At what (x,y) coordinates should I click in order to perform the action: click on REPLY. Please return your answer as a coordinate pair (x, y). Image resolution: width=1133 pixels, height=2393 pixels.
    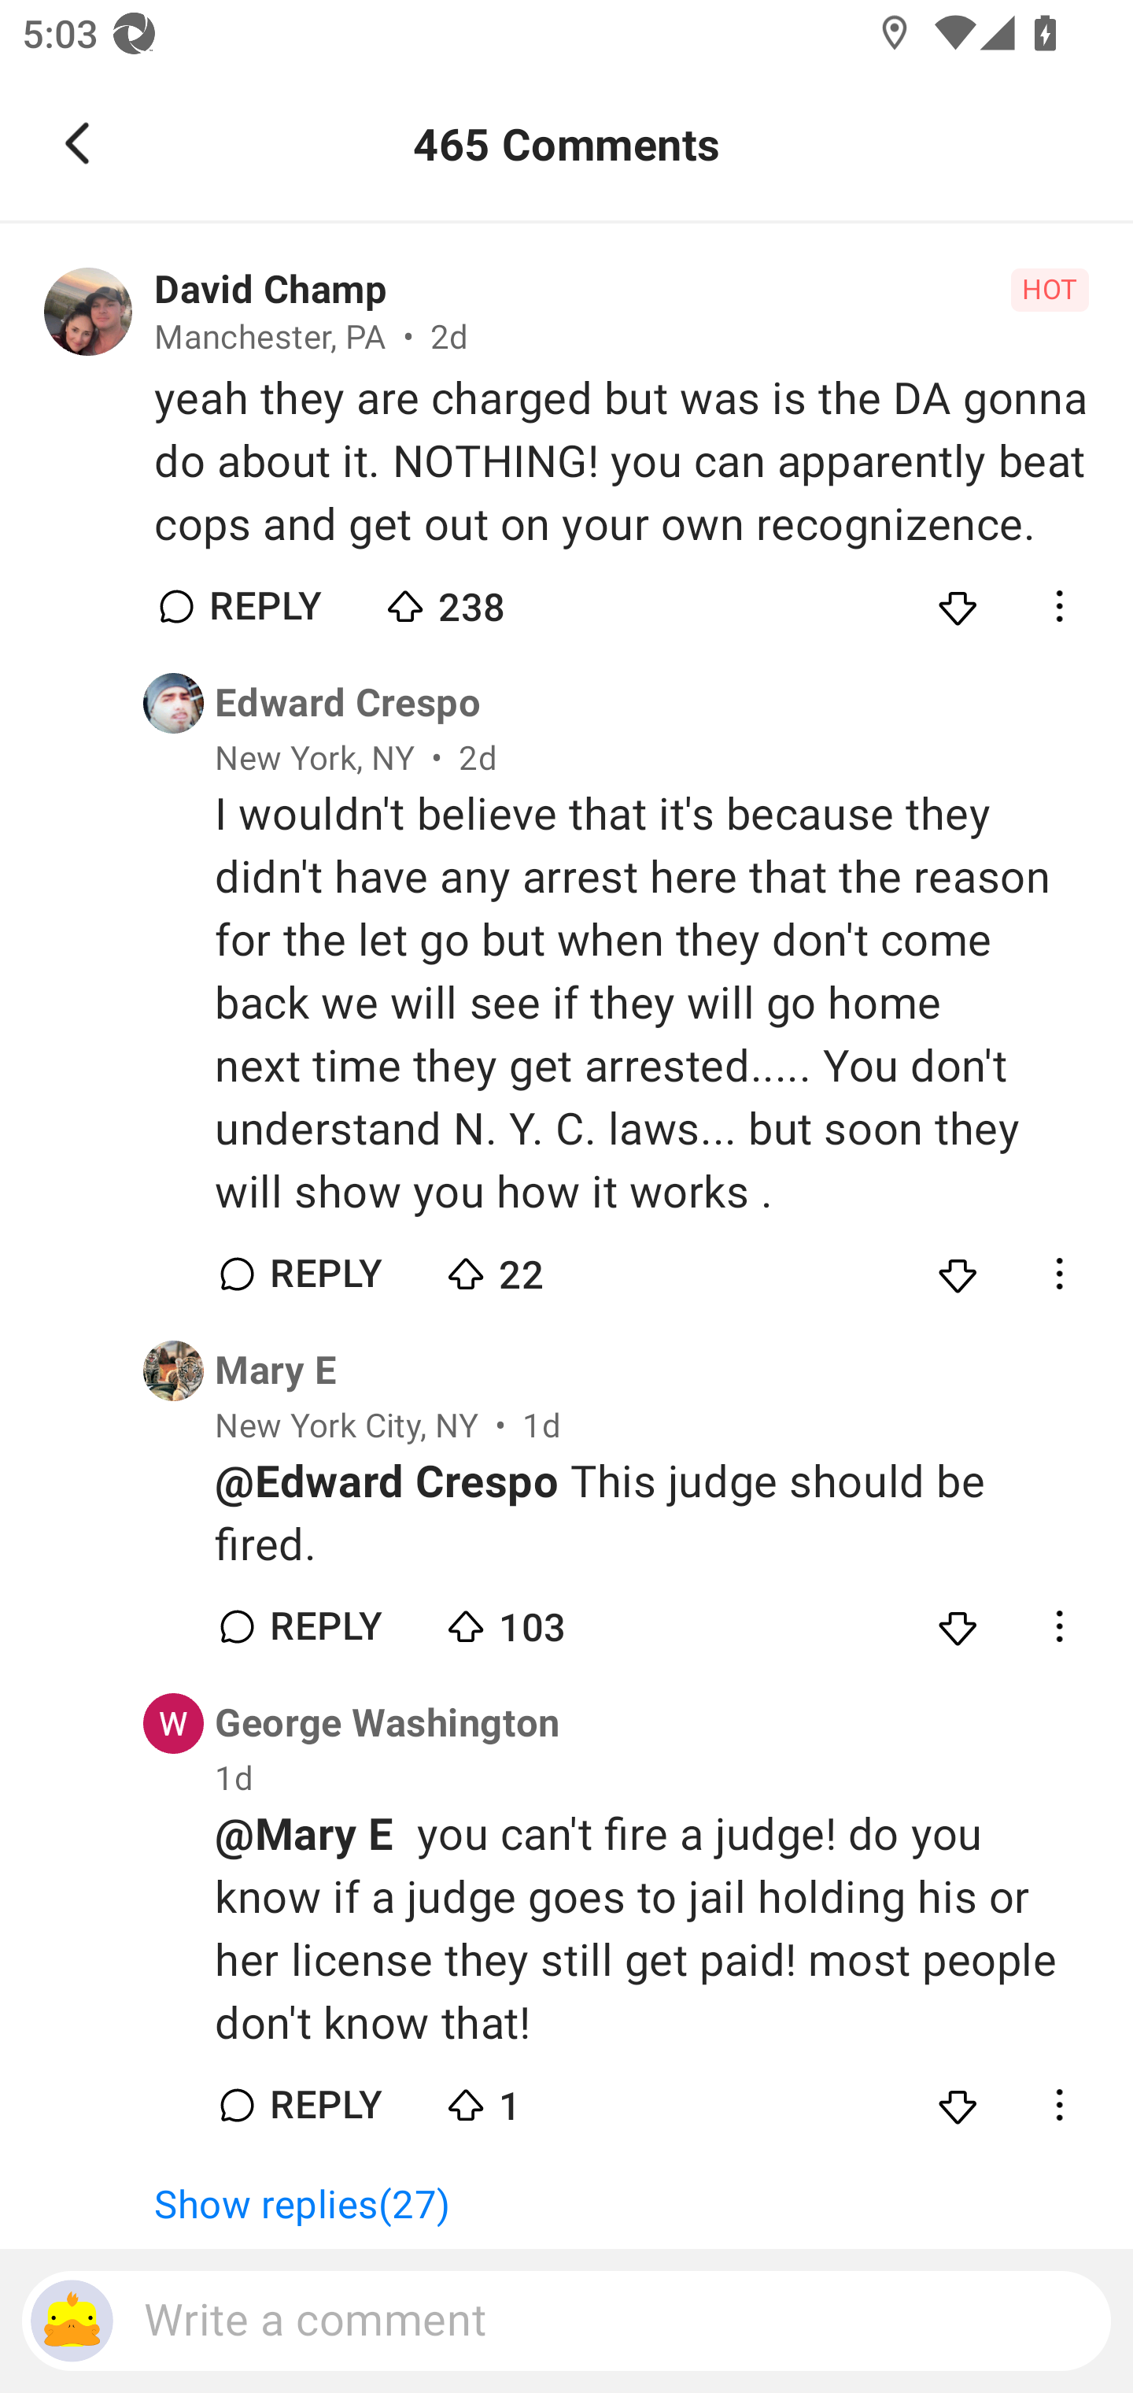
    Looking at the image, I should click on (324, 1274).